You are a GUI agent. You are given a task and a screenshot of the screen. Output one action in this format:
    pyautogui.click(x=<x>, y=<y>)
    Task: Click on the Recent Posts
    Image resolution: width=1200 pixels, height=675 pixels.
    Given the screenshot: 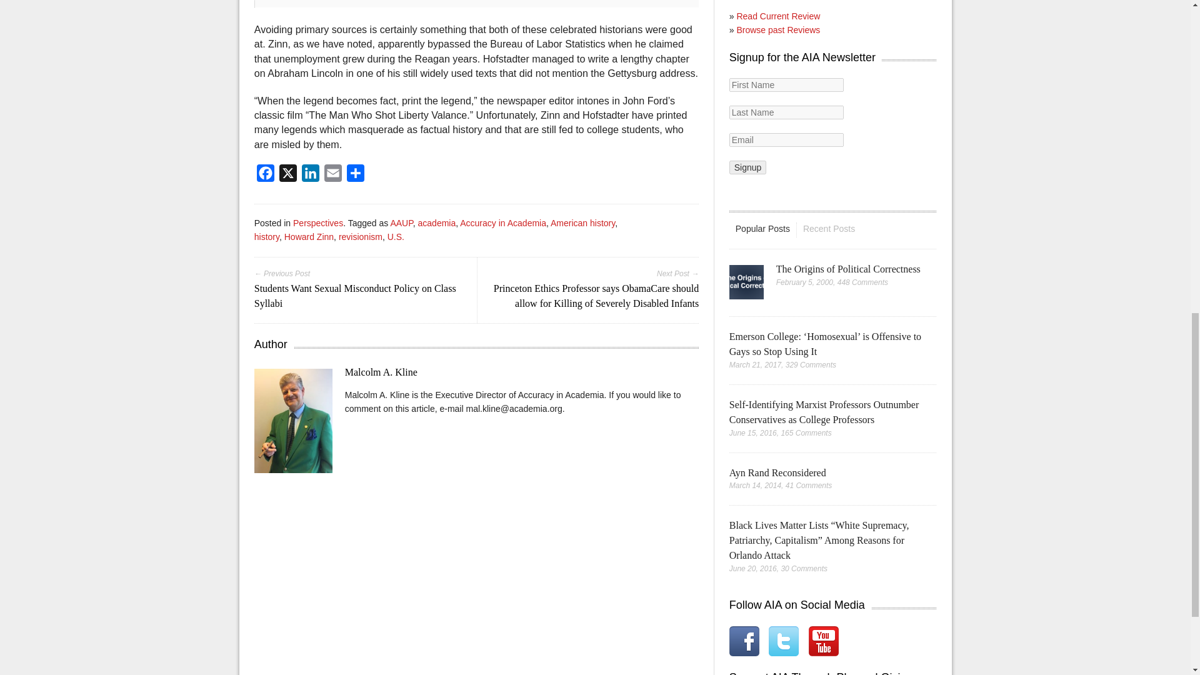 What is the action you would take?
    pyautogui.click(x=829, y=229)
    